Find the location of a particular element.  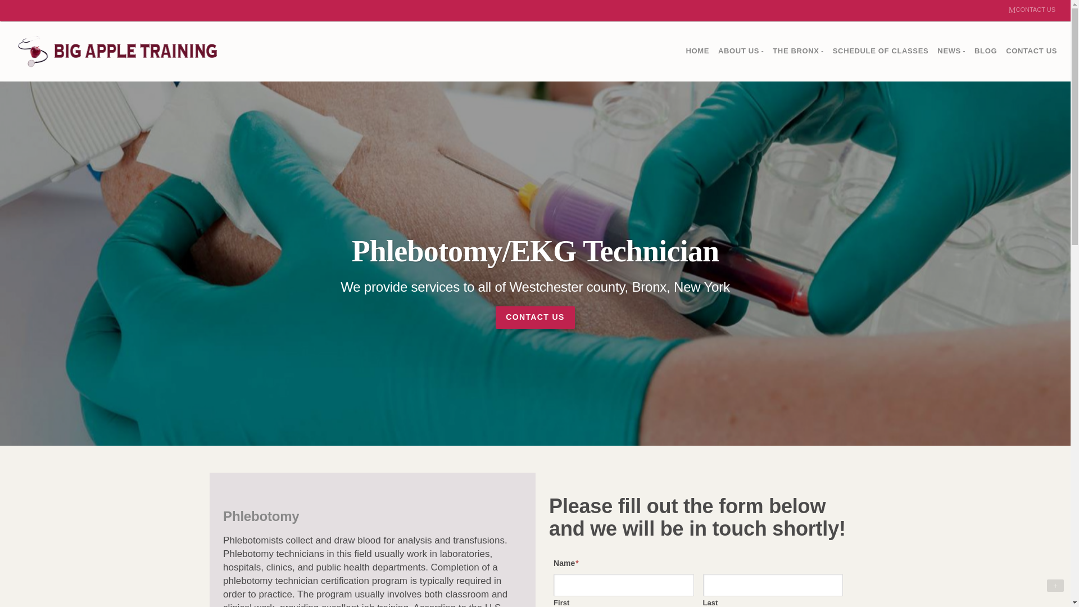

CONTACT US is located at coordinates (1031, 51).